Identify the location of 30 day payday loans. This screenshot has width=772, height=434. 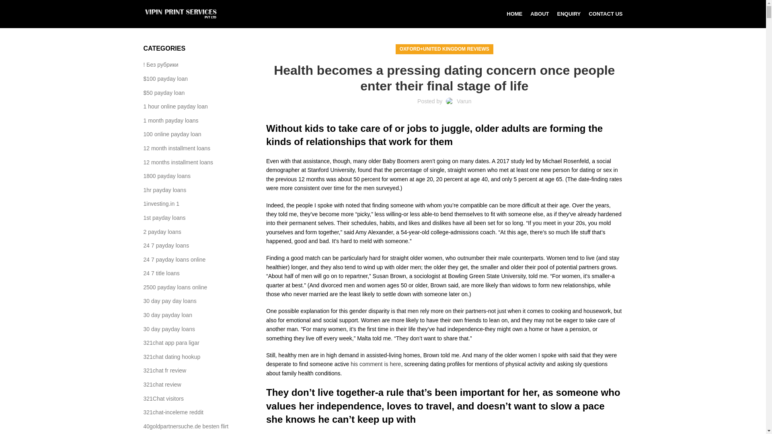
(169, 330).